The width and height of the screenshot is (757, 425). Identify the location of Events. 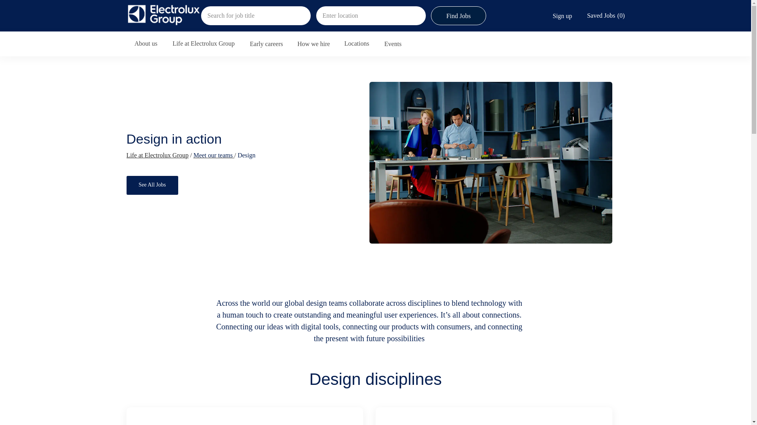
(393, 44).